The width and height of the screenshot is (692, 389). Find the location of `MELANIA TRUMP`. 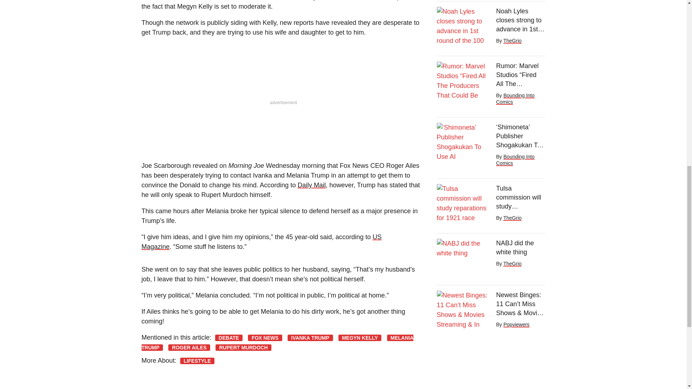

MELANIA TRUMP is located at coordinates (277, 343).